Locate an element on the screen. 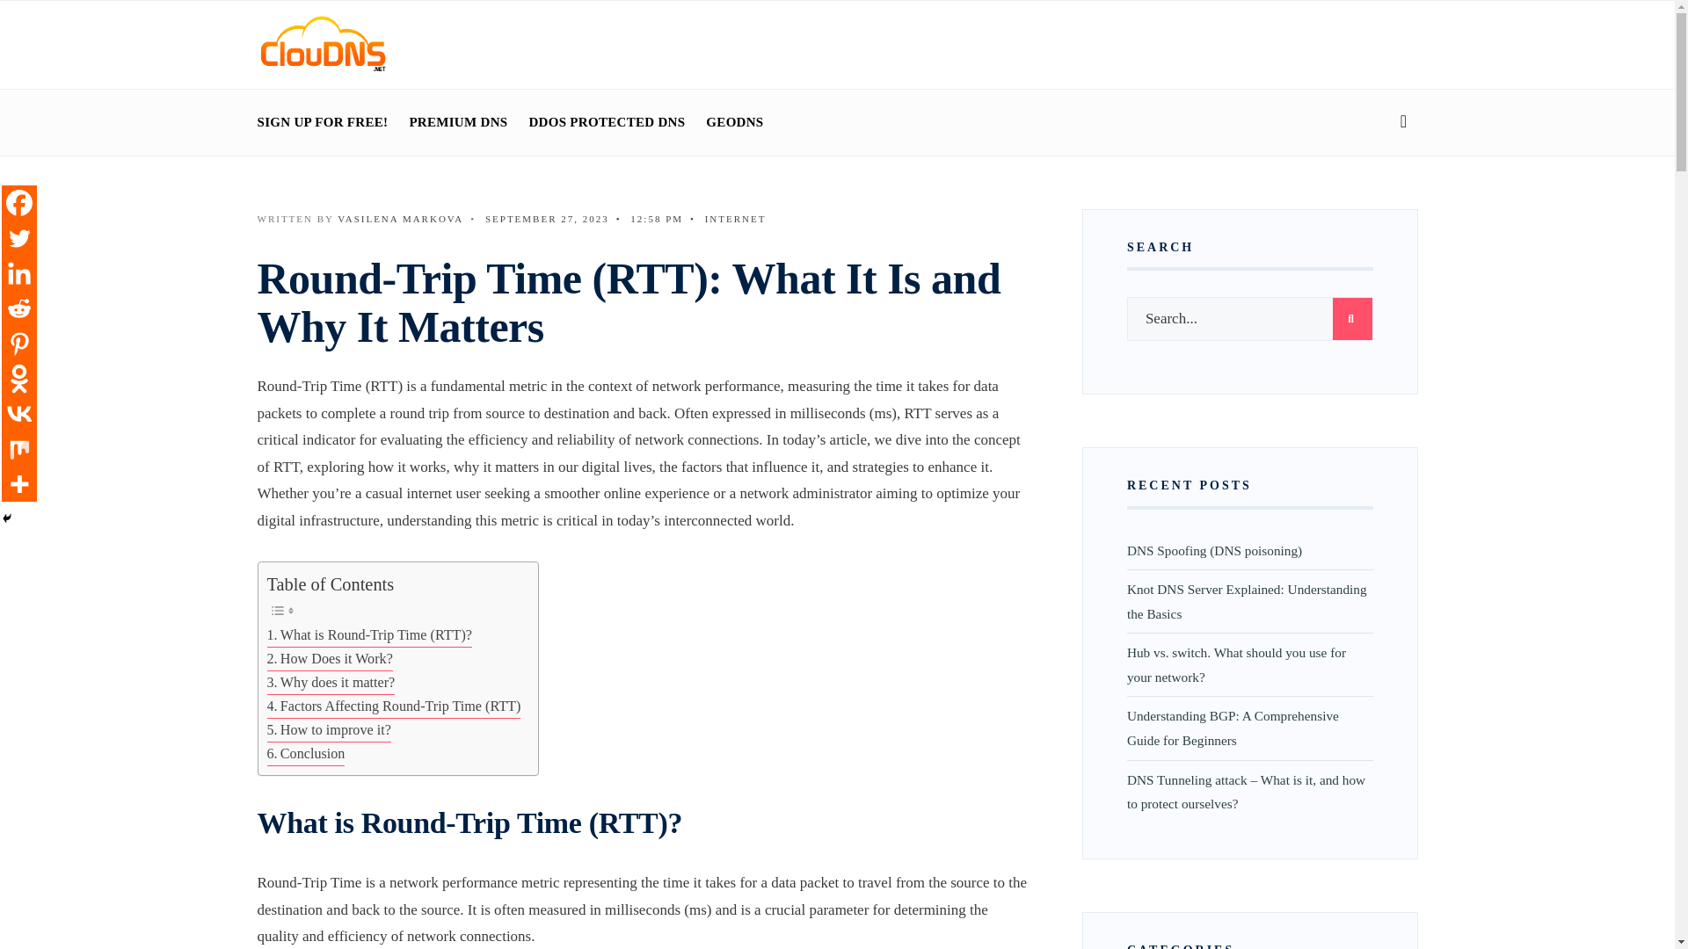  VASILENA MARKOVA is located at coordinates (400, 218).